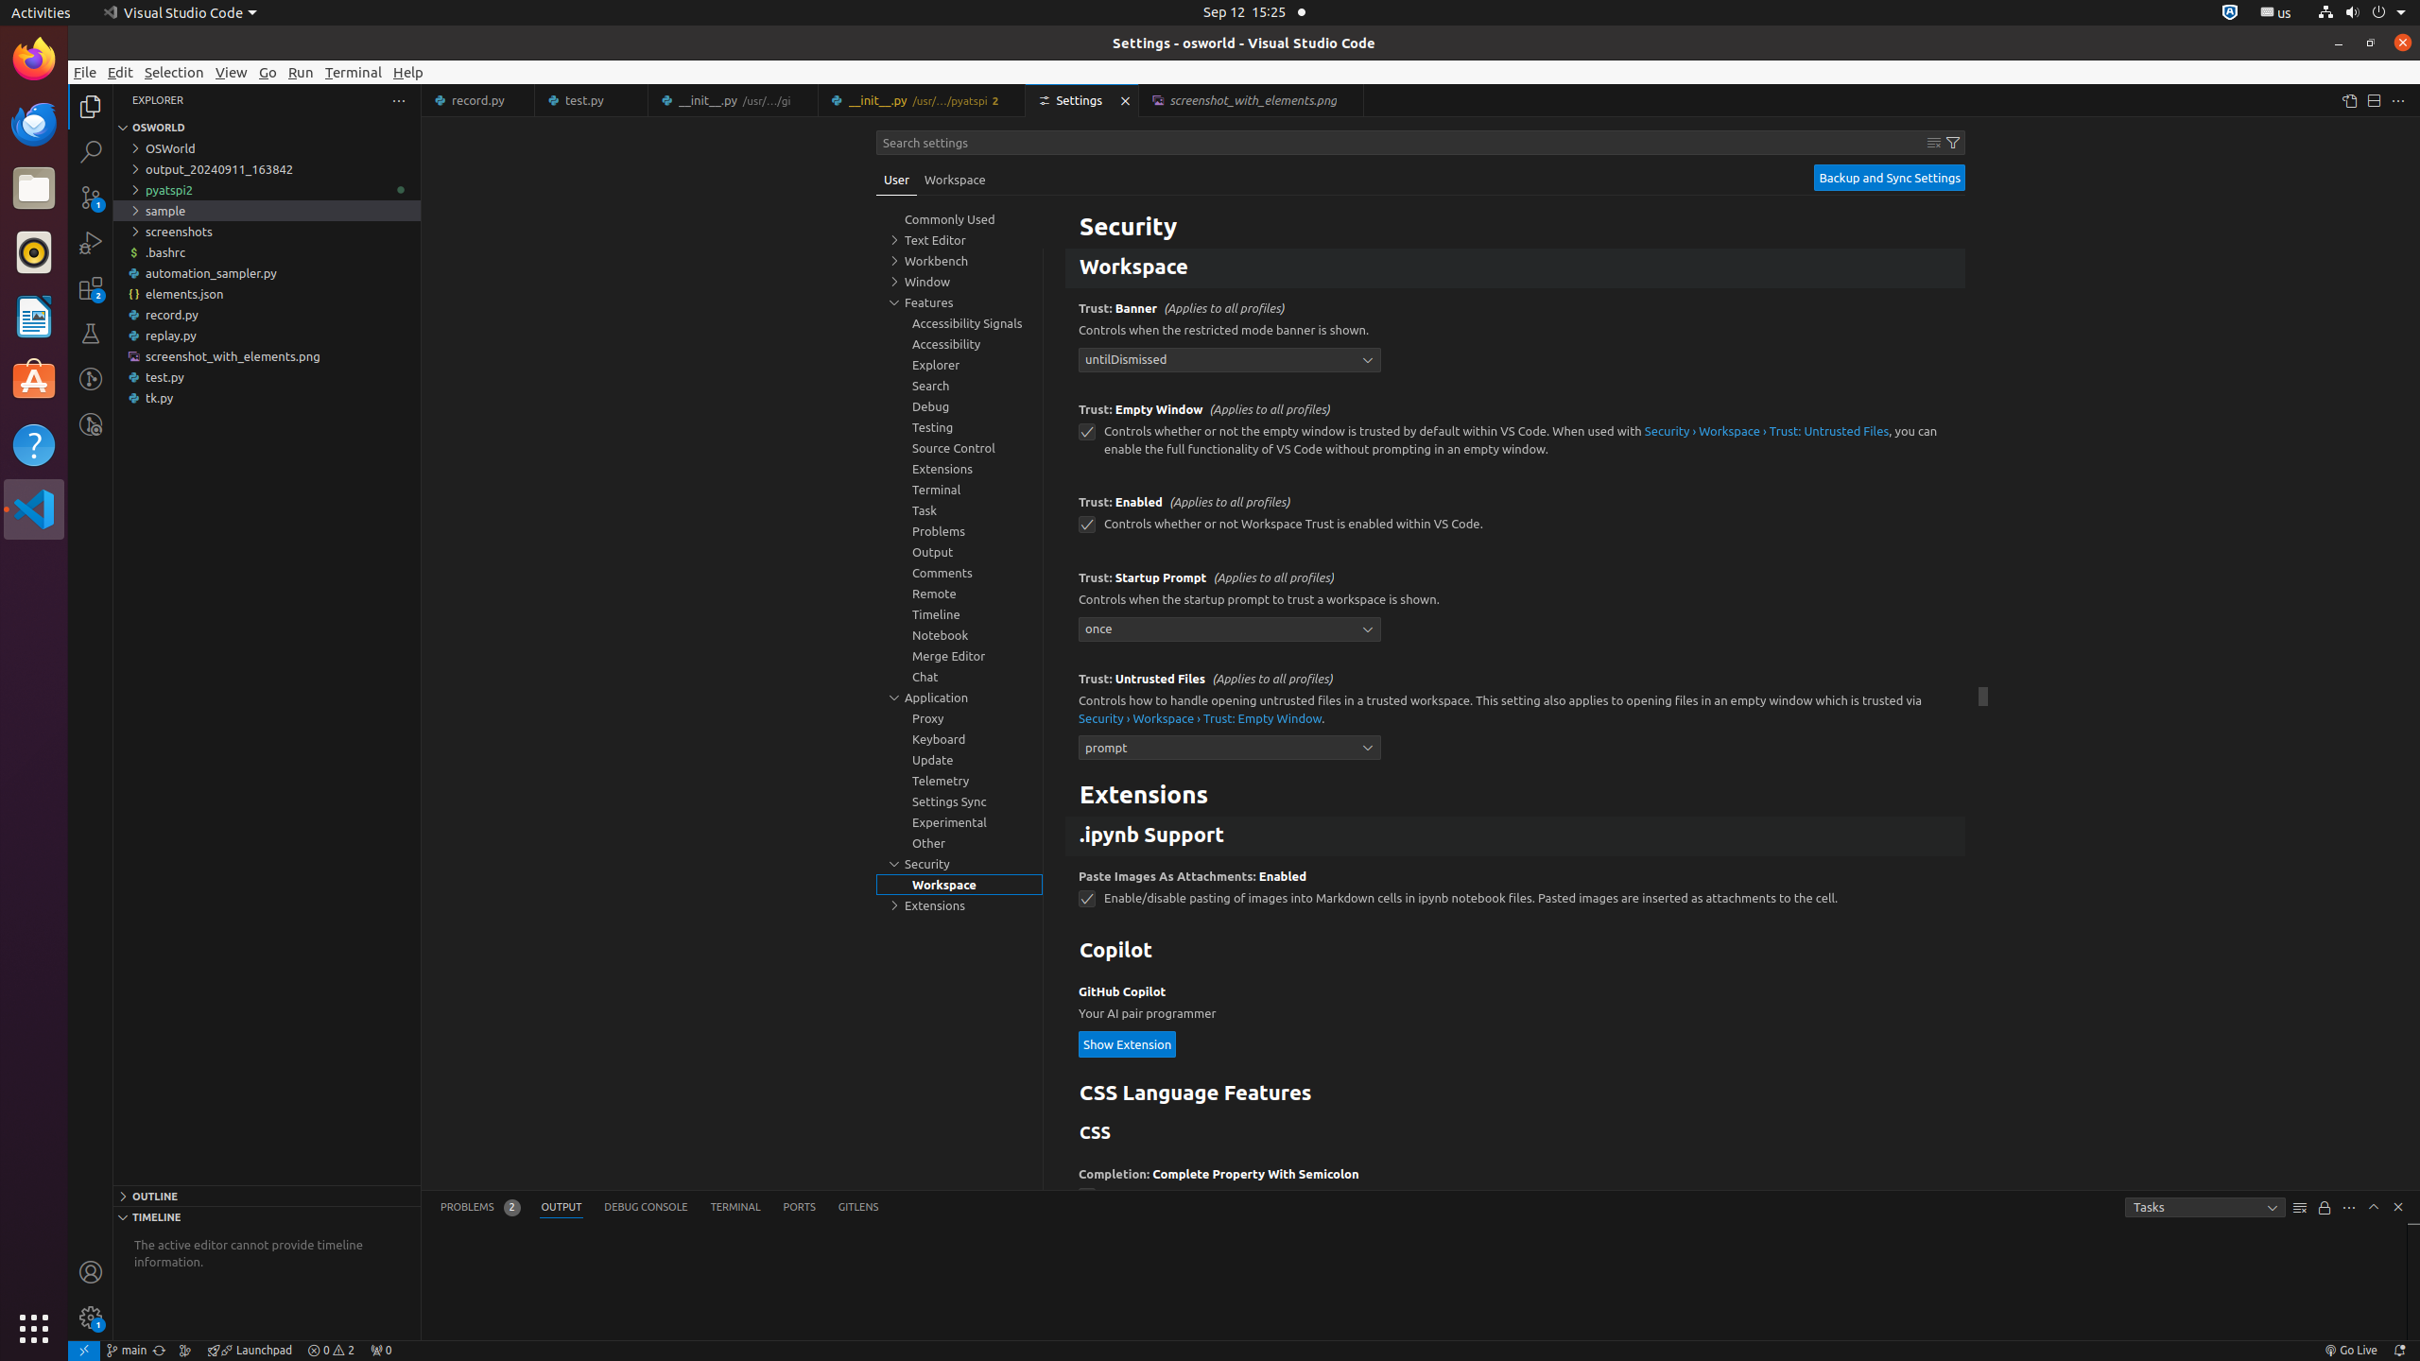 This screenshot has width=2420, height=1361. What do you see at coordinates (959, 406) in the screenshot?
I see `Debug, group` at bounding box center [959, 406].